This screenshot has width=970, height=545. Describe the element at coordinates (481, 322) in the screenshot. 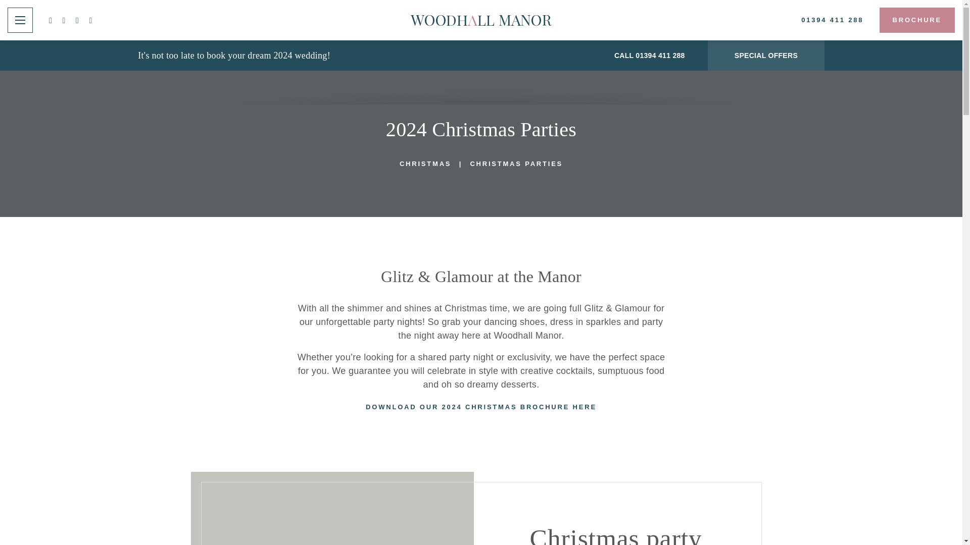

I see `Page 3` at that location.